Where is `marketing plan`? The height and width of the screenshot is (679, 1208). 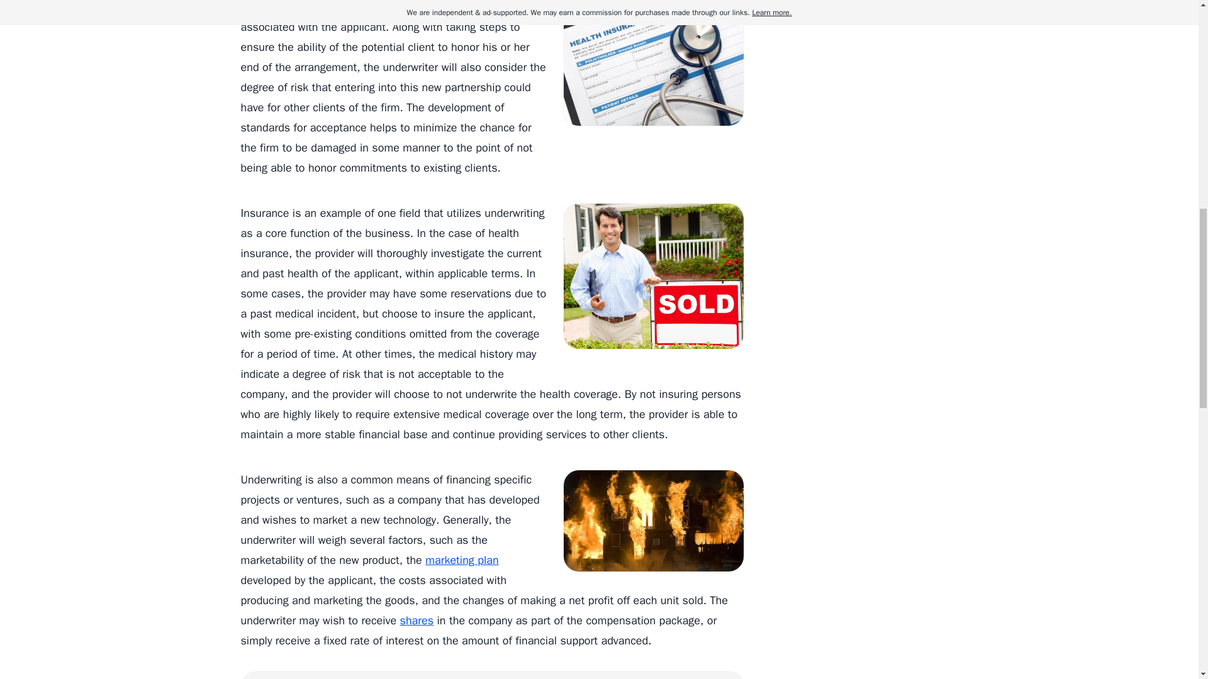
marketing plan is located at coordinates (461, 560).